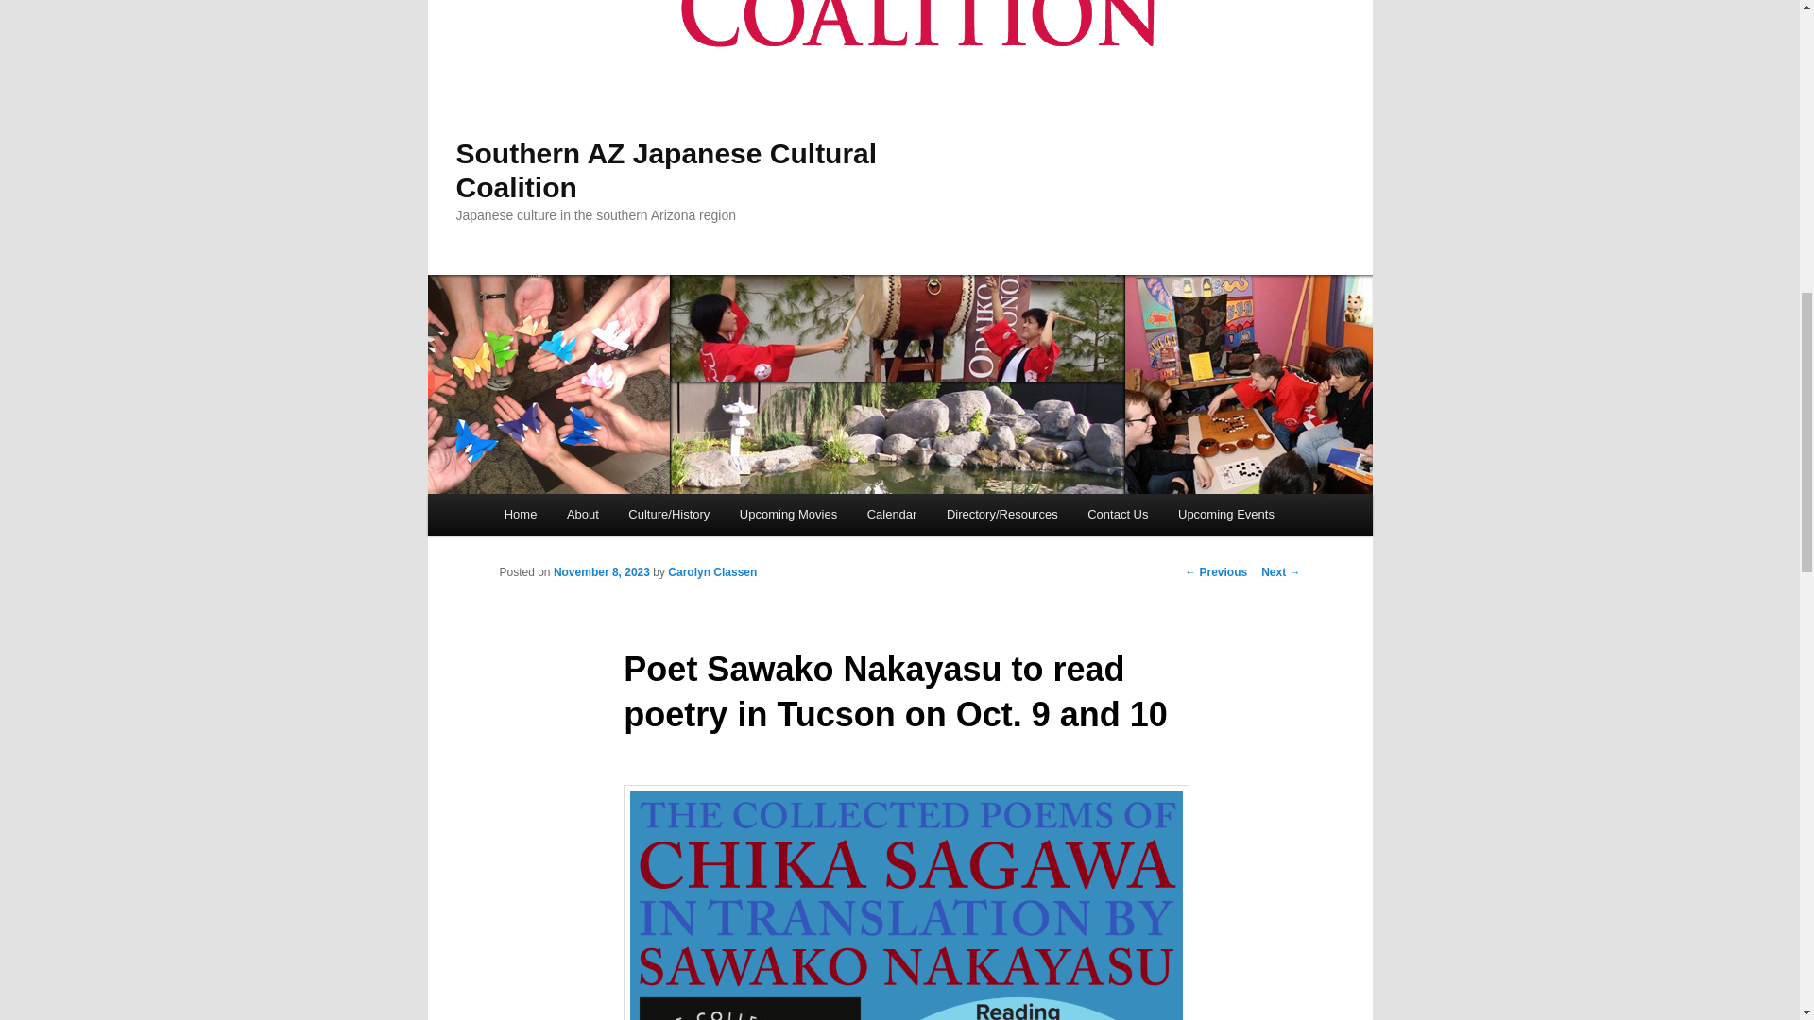 The height and width of the screenshot is (1020, 1814). What do you see at coordinates (1117, 514) in the screenshot?
I see `Contact Us` at bounding box center [1117, 514].